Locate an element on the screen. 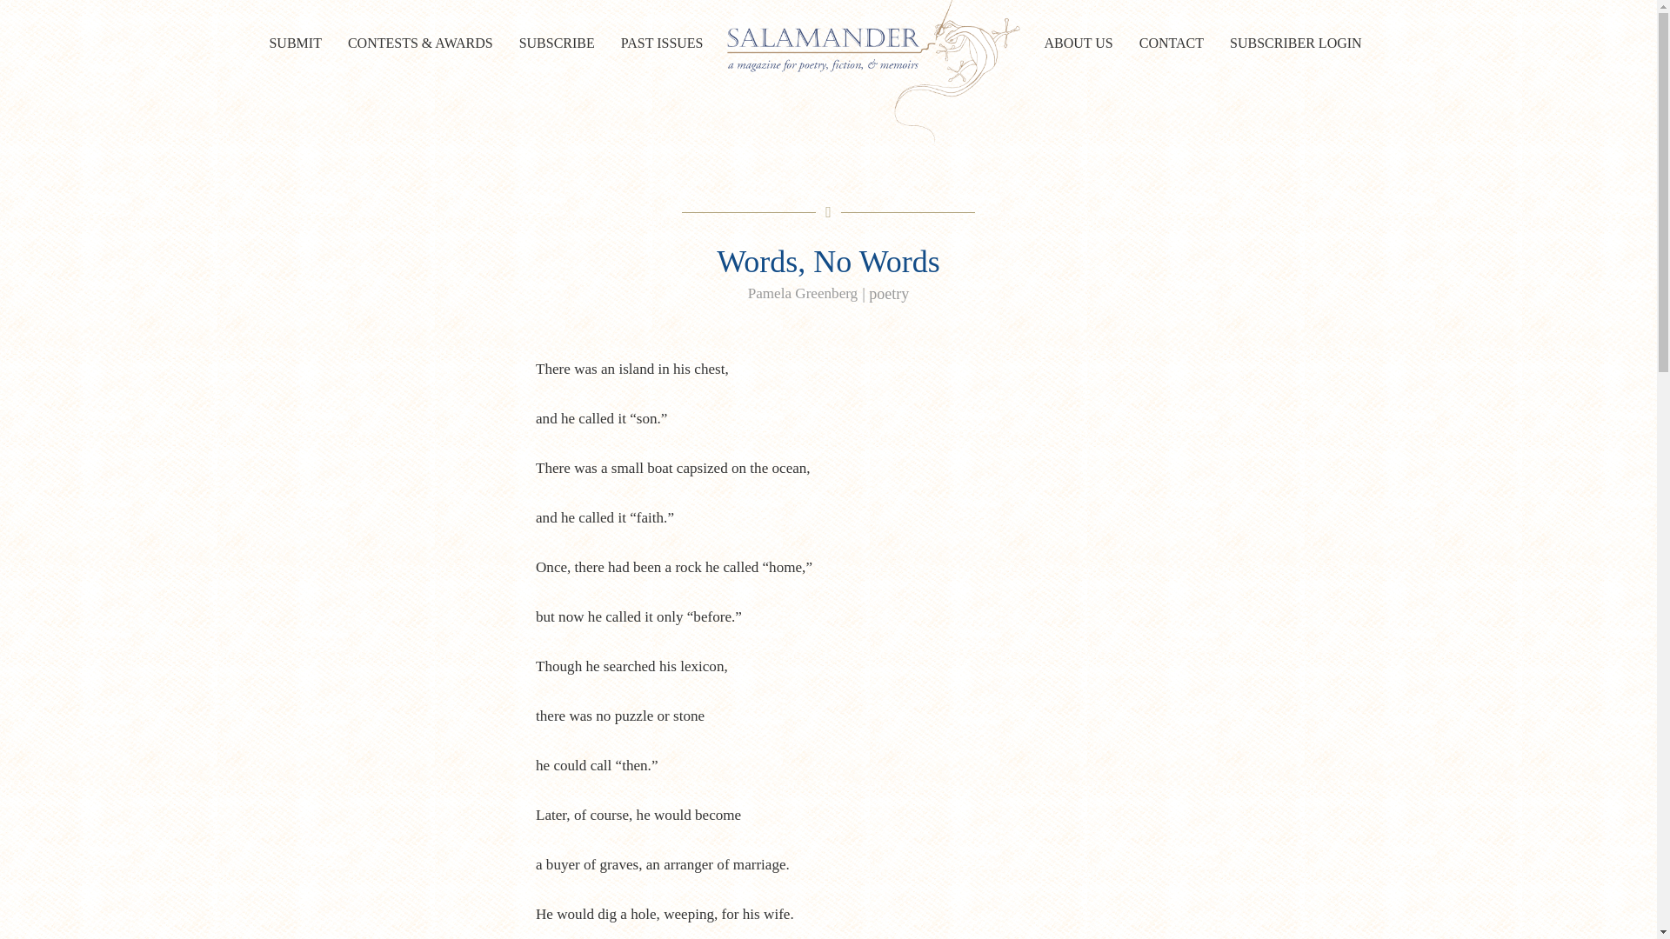  PAST ISSUES is located at coordinates (661, 43).